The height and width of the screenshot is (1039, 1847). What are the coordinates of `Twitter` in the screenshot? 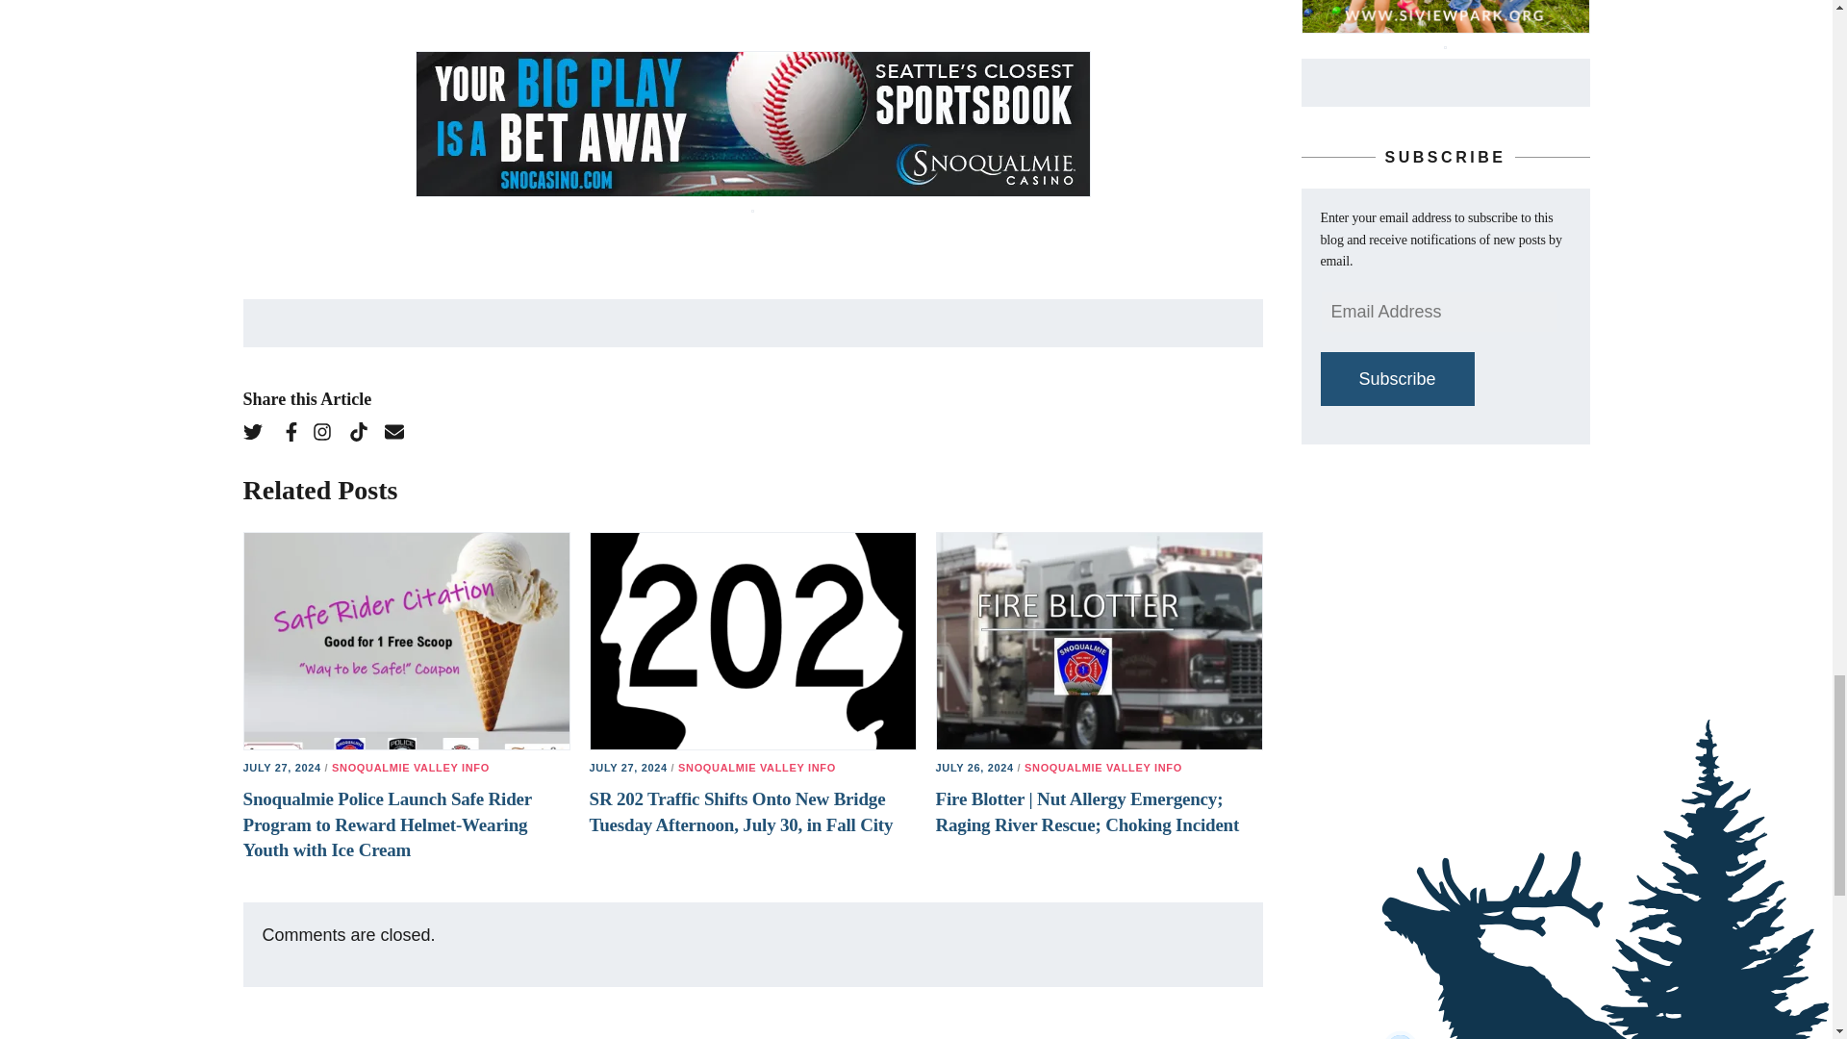 It's located at (258, 435).